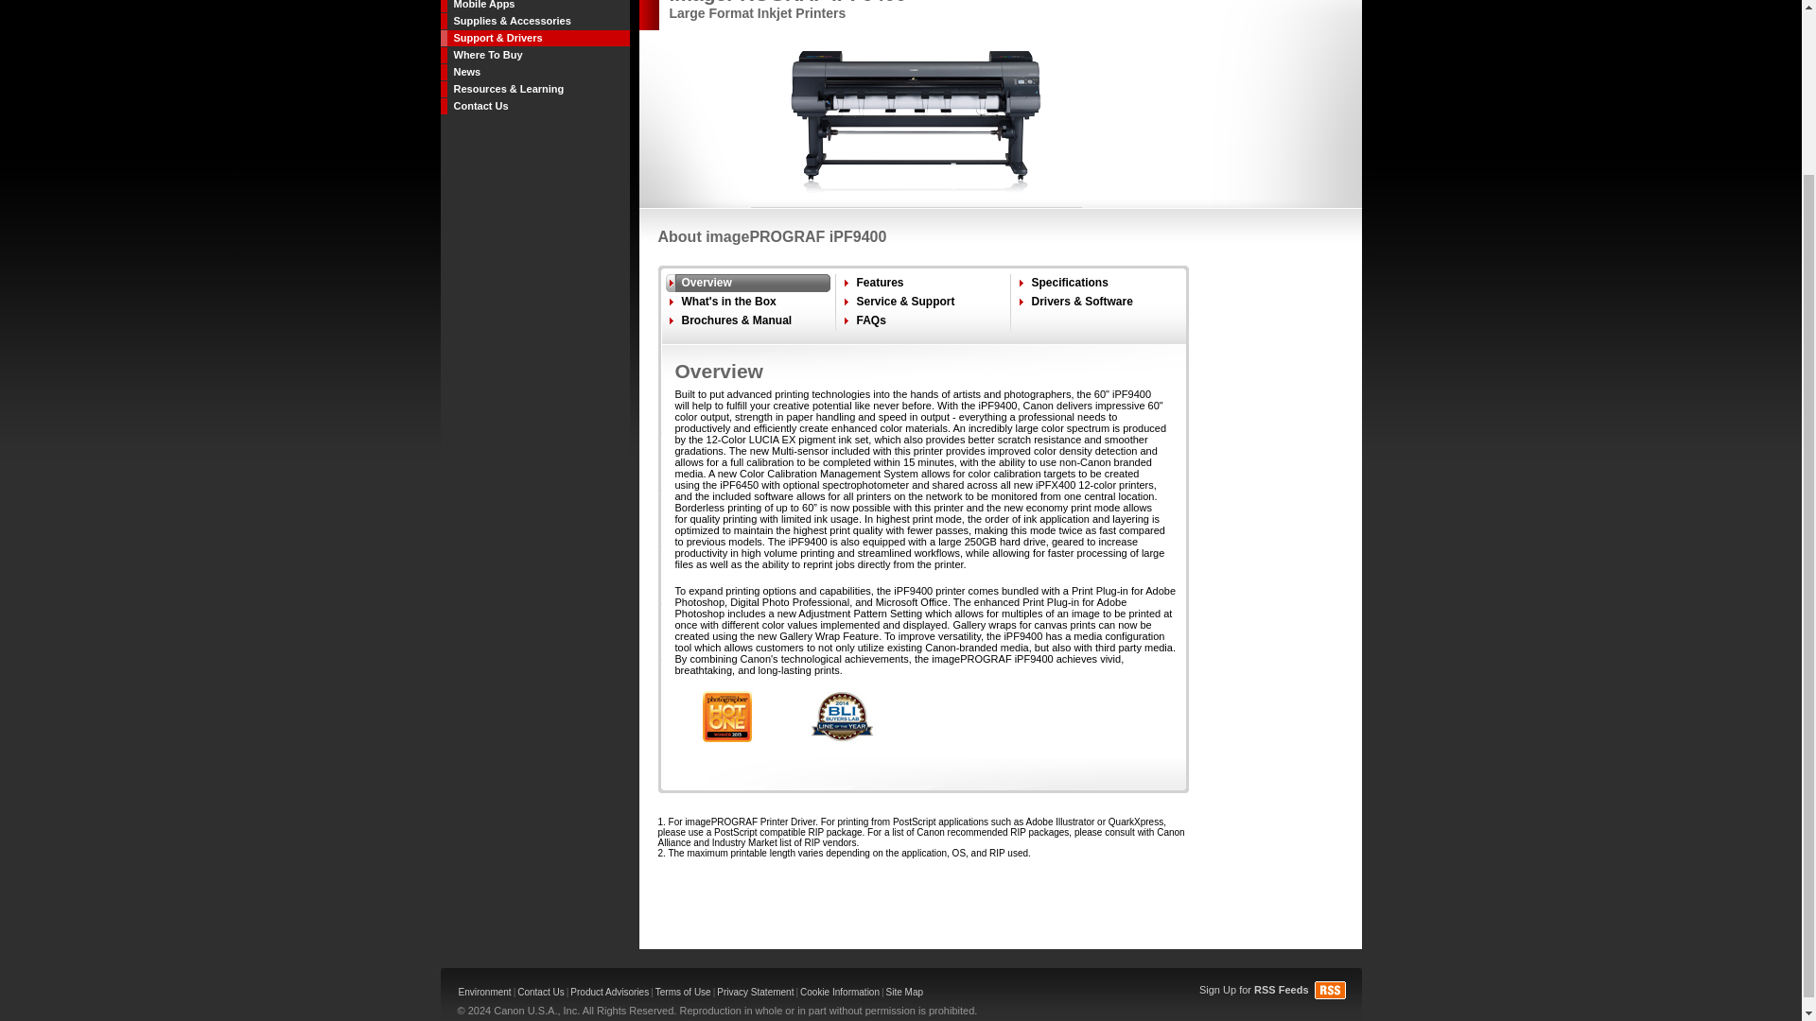 The image size is (1816, 1021). Describe the element at coordinates (755, 993) in the screenshot. I see `Privacy Statement` at that location.